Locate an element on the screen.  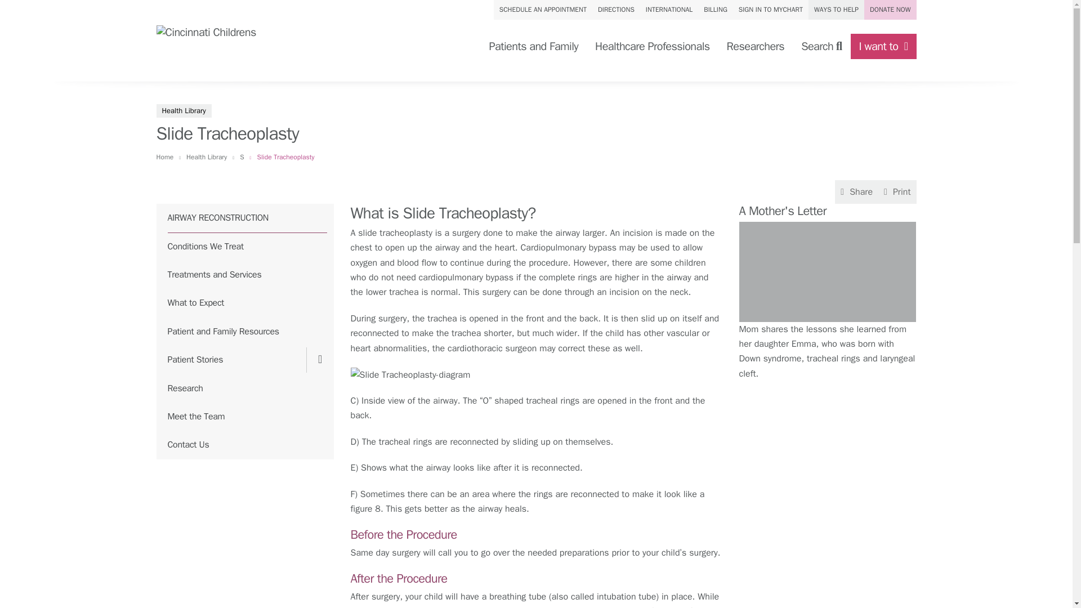
Schedule an appointment.  is located at coordinates (543, 10).